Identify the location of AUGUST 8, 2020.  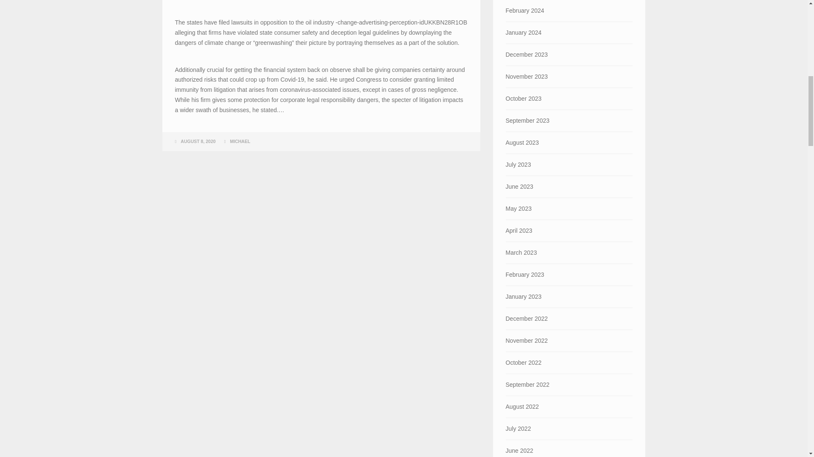
(198, 141).